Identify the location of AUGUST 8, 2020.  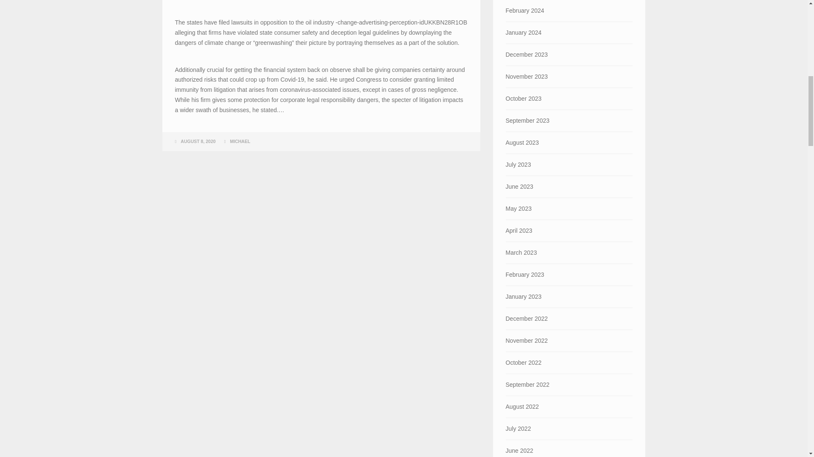
(198, 141).